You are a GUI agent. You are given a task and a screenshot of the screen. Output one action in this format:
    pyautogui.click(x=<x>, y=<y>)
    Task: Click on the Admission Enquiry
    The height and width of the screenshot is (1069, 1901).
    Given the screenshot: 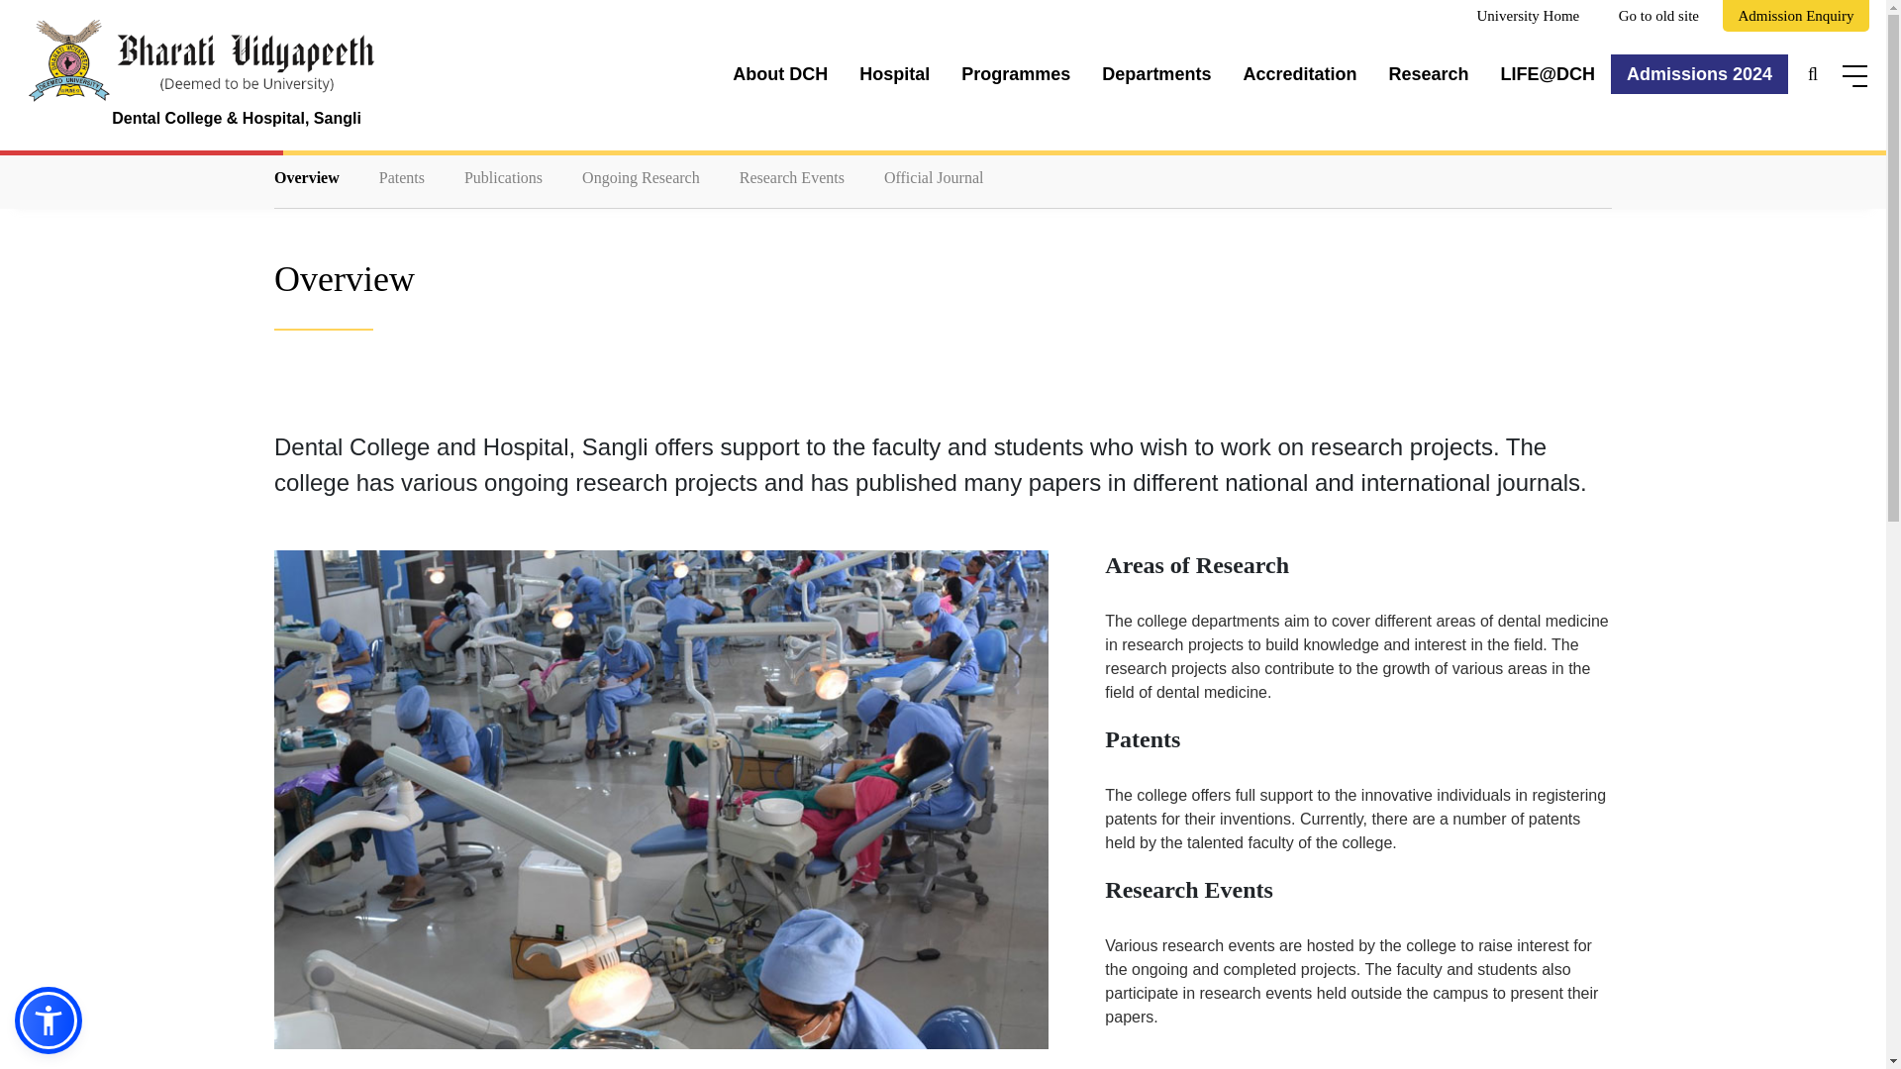 What is the action you would take?
    pyautogui.click(x=1795, y=16)
    